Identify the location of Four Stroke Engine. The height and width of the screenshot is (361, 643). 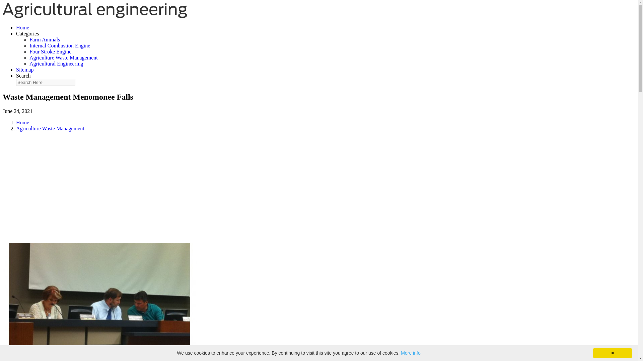
(50, 51).